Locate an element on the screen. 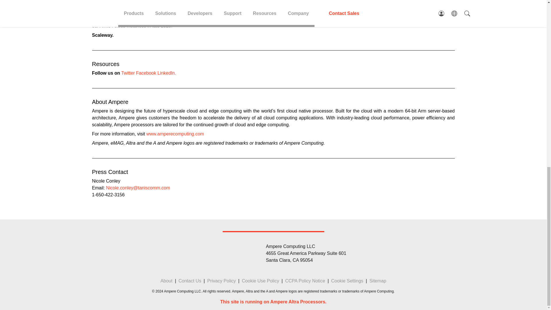 The image size is (551, 310). Contact Us is located at coordinates (190, 281).